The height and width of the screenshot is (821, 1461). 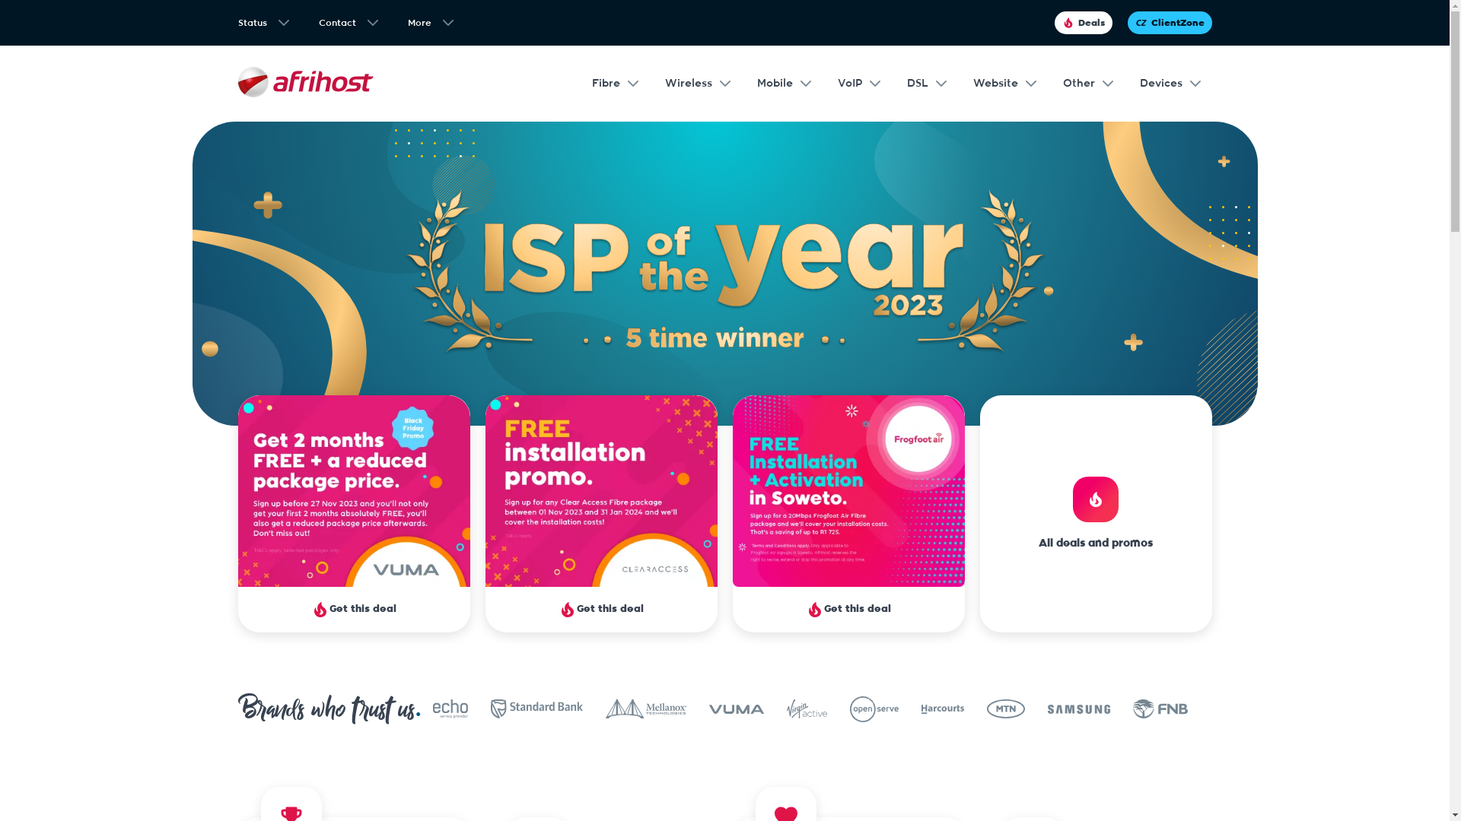 What do you see at coordinates (1170, 23) in the screenshot?
I see `ClientZone` at bounding box center [1170, 23].